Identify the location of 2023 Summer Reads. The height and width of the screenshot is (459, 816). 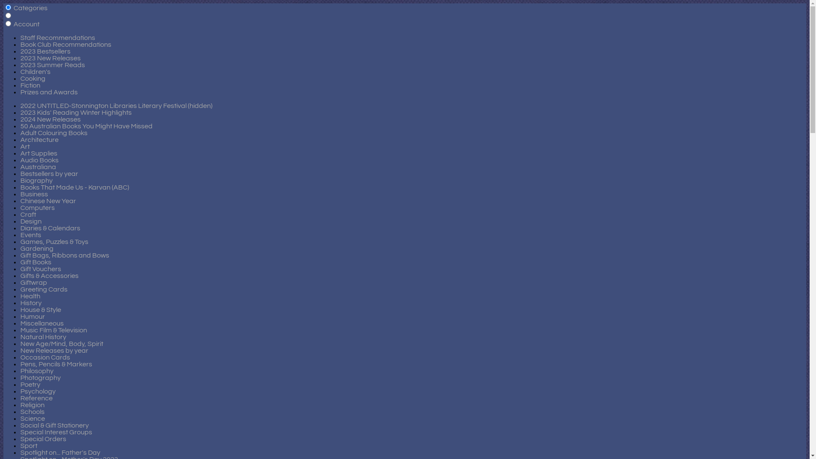
(53, 65).